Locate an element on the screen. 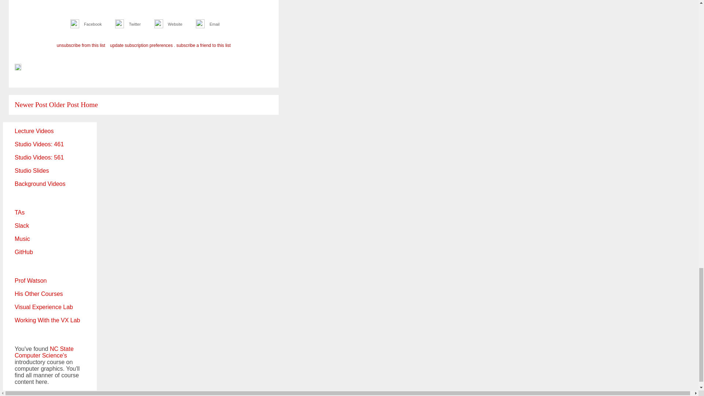 This screenshot has width=704, height=396. Twitter is located at coordinates (134, 24).